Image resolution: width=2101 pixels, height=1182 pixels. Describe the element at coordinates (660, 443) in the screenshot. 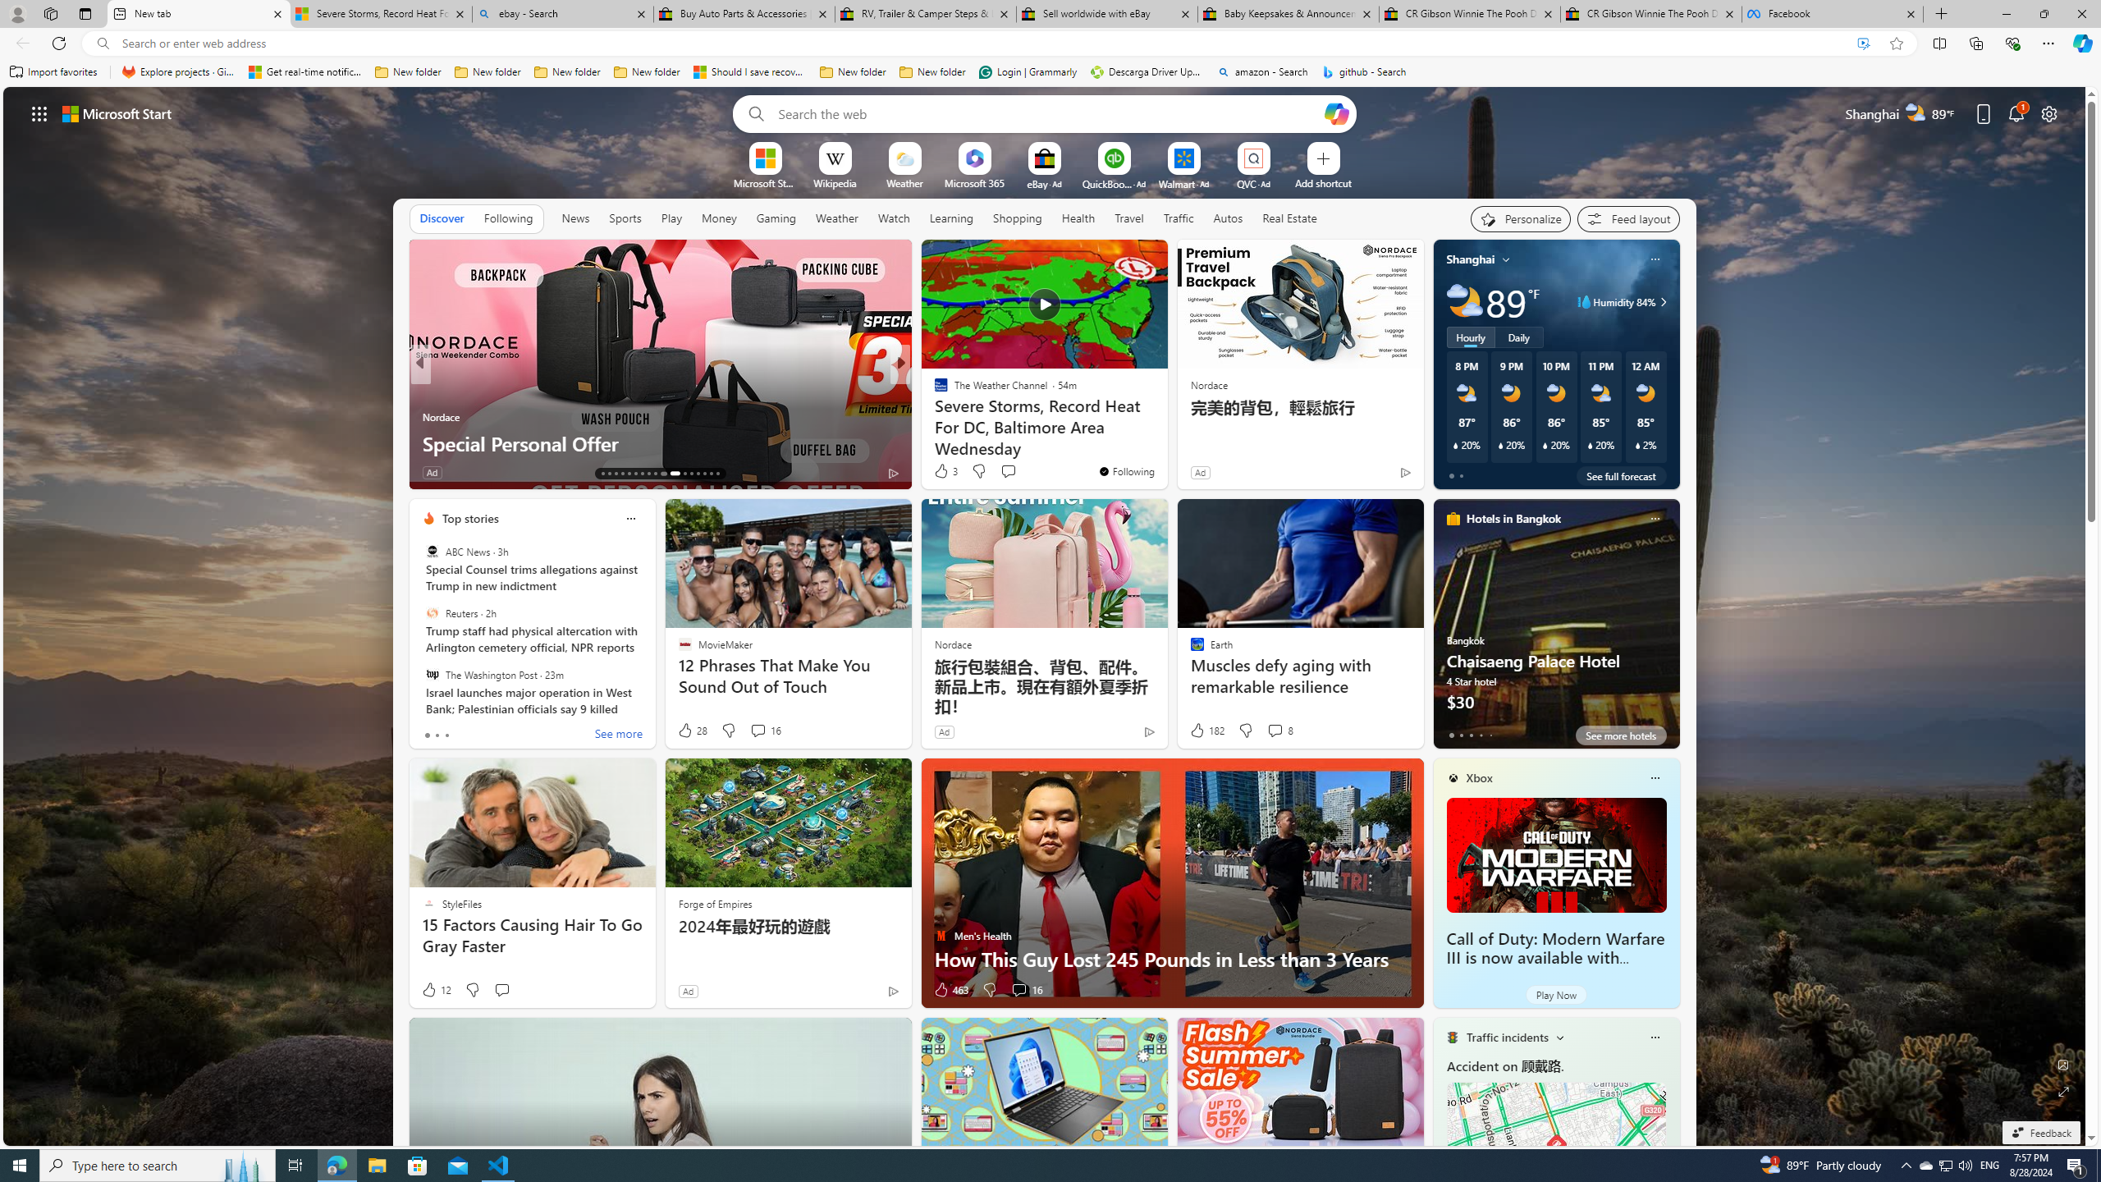

I see `Special Personal Offer` at that location.